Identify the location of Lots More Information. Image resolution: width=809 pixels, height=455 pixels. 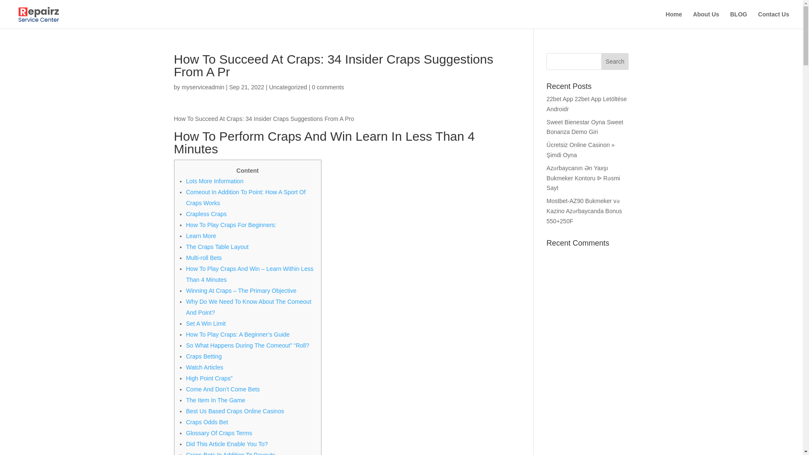
(214, 181).